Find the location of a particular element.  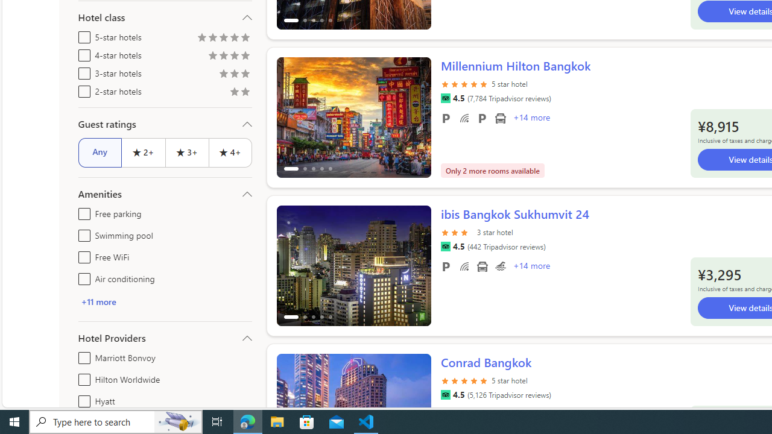

Amenities is located at coordinates (165, 194).